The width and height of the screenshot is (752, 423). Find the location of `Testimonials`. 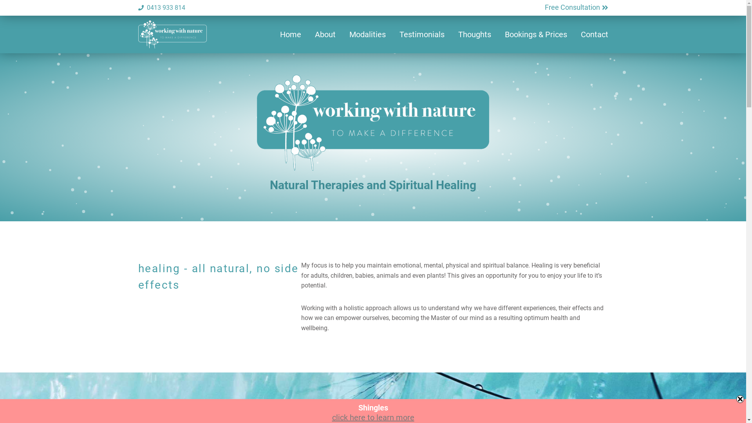

Testimonials is located at coordinates (422, 34).